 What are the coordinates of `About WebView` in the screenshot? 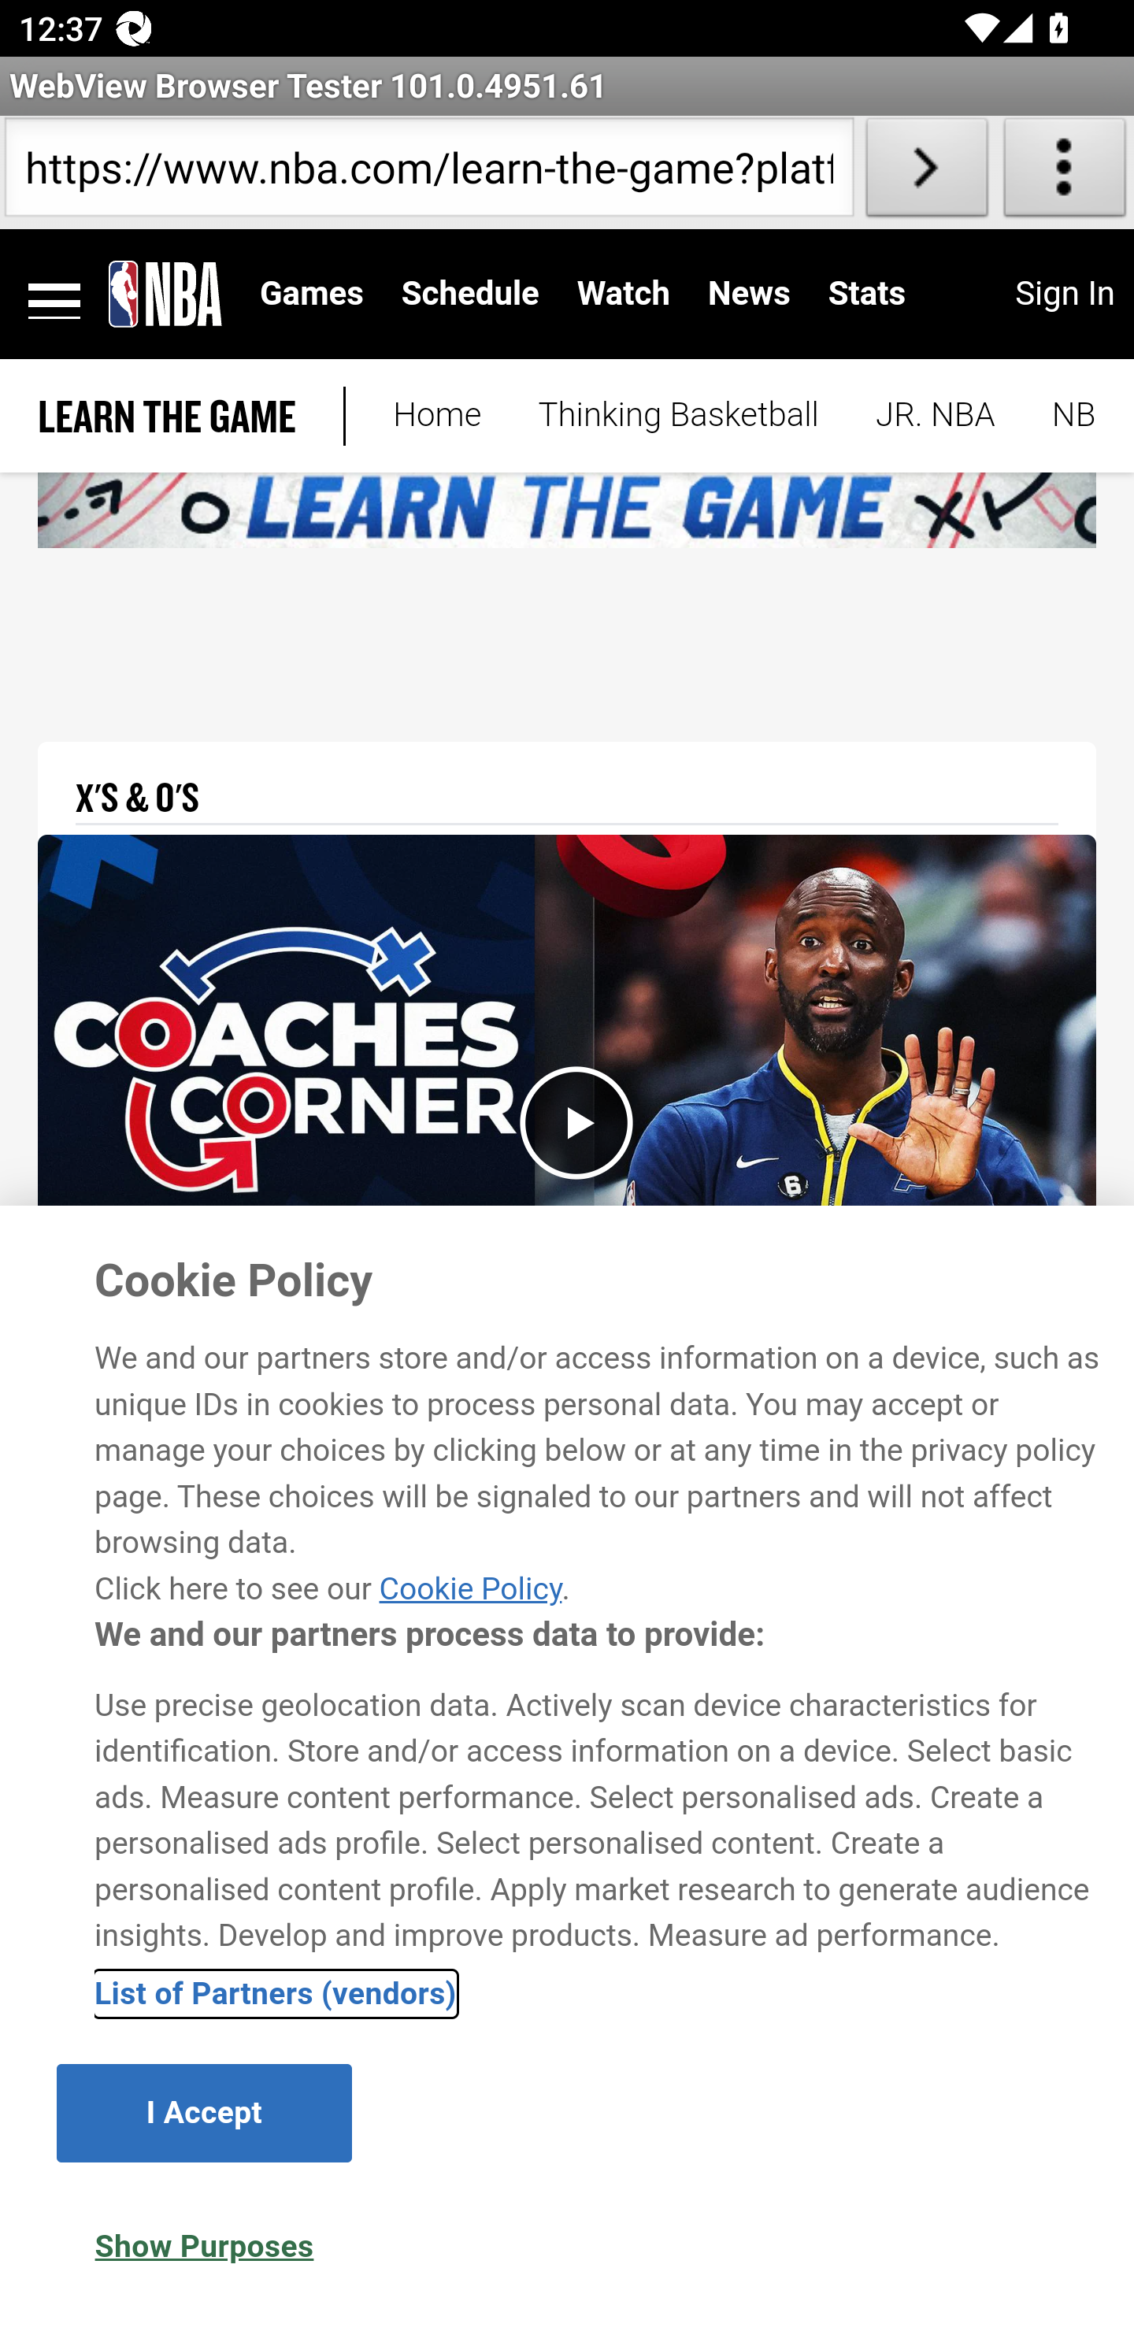 It's located at (1065, 172).